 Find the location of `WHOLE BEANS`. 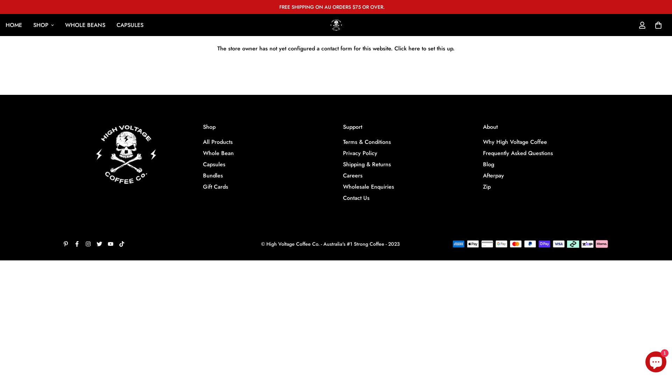

WHOLE BEANS is located at coordinates (85, 25).